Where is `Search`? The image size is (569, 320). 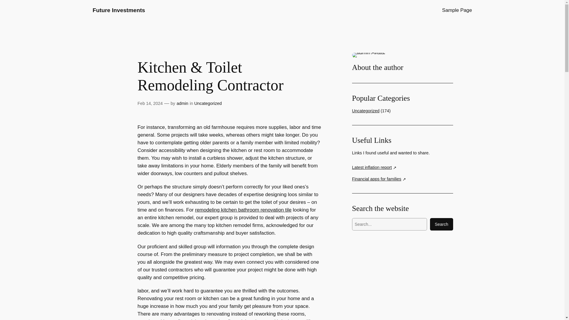
Search is located at coordinates (442, 224).